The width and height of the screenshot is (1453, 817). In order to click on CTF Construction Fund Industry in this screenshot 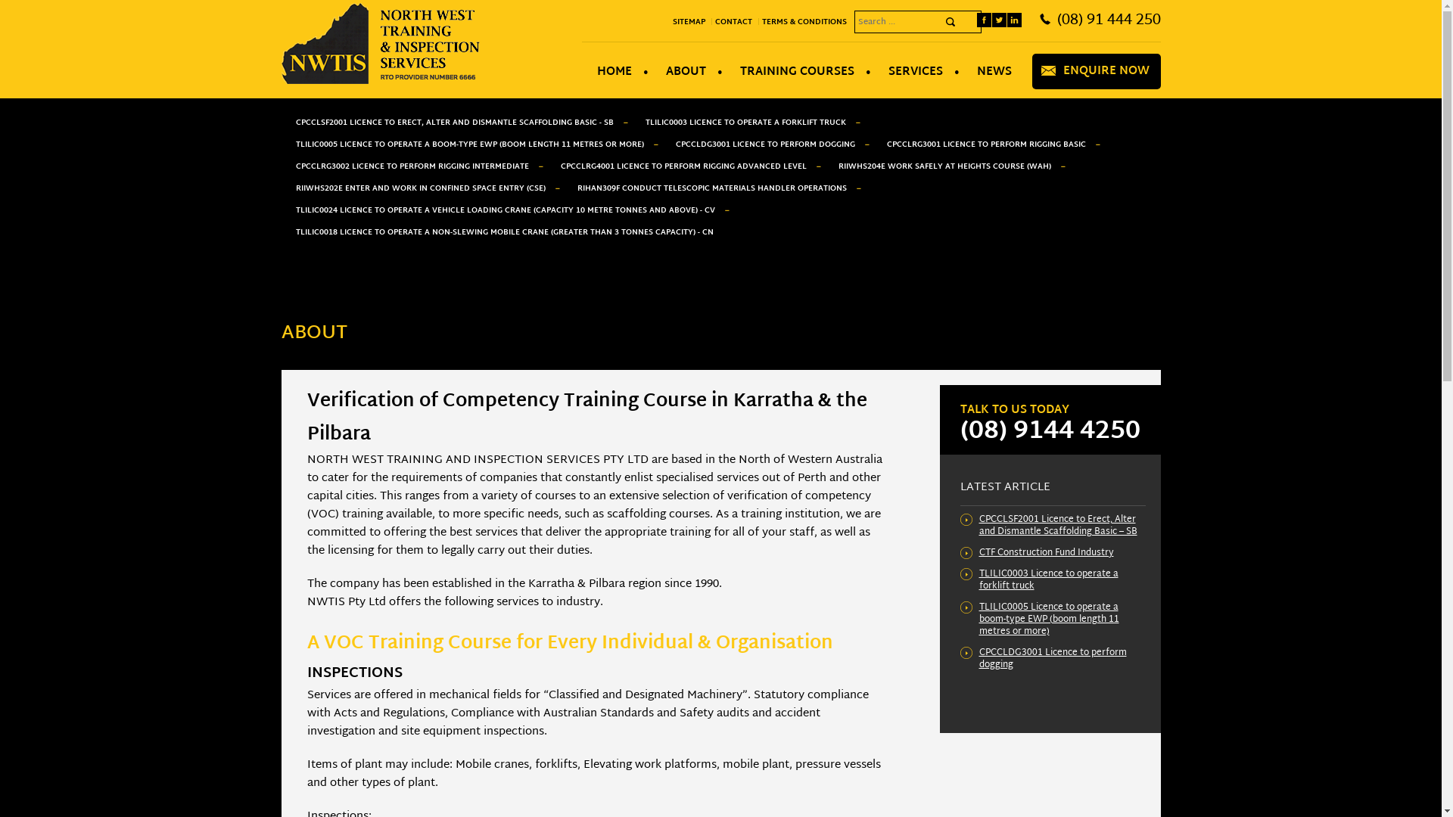, I will do `click(1047, 553)`.